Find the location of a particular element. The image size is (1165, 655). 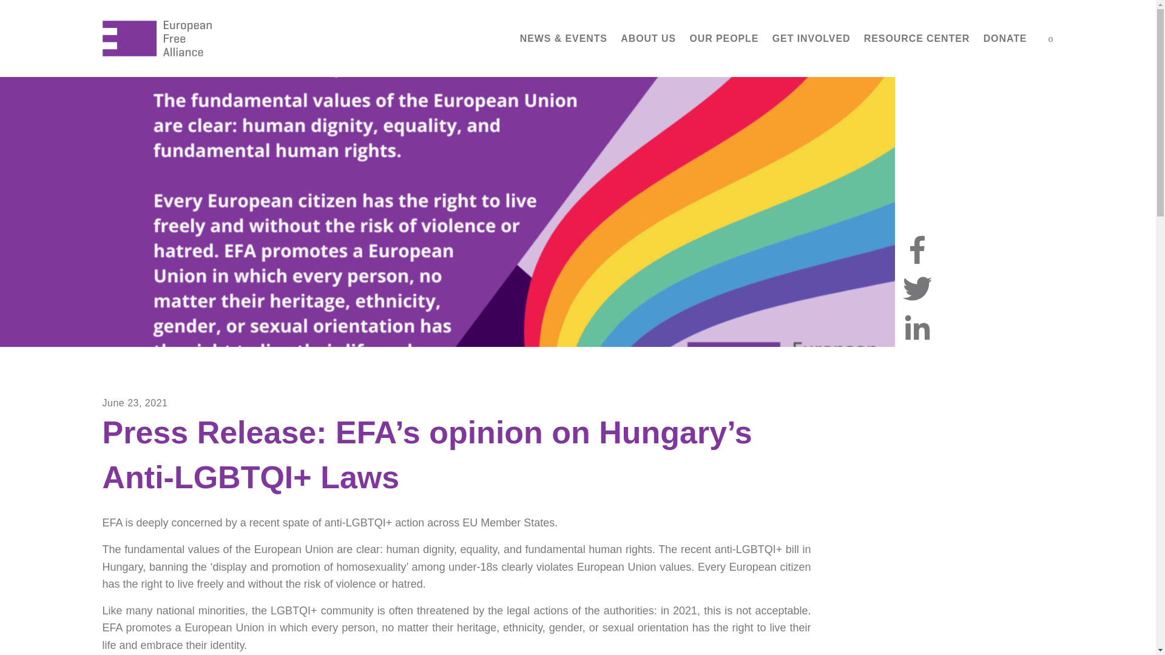

DONATE is located at coordinates (1005, 39).